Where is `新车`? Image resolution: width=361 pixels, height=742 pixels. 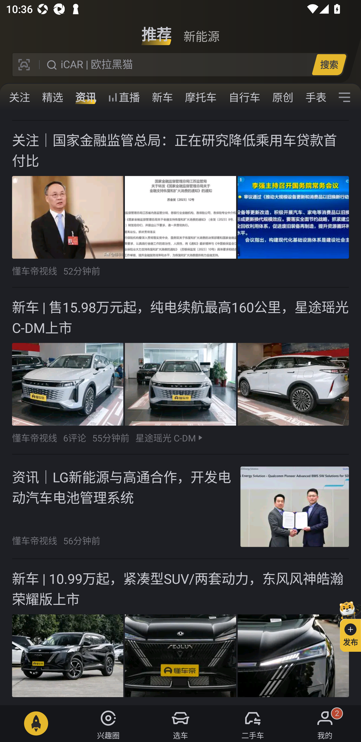
新车 is located at coordinates (162, 97).